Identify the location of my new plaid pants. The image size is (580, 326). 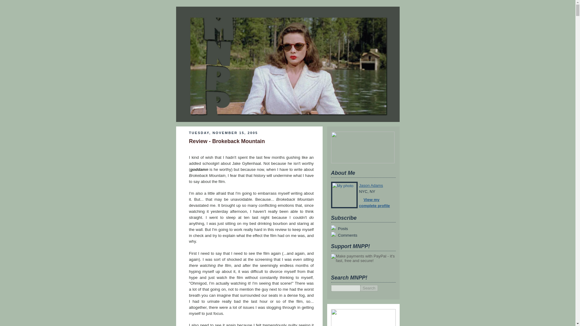
(197, 13).